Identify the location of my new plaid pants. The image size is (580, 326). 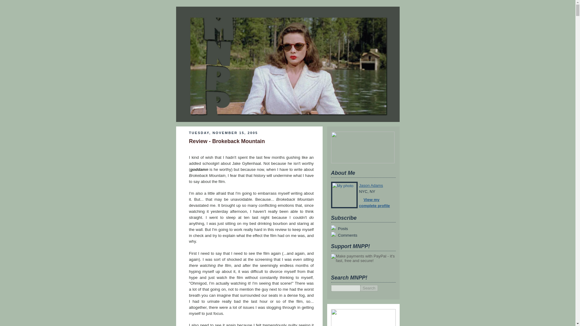
(197, 13).